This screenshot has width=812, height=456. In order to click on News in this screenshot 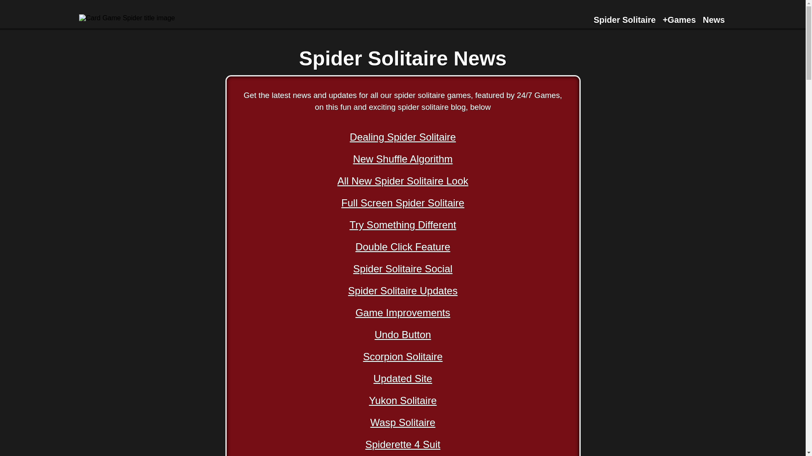, I will do `click(714, 20)`.